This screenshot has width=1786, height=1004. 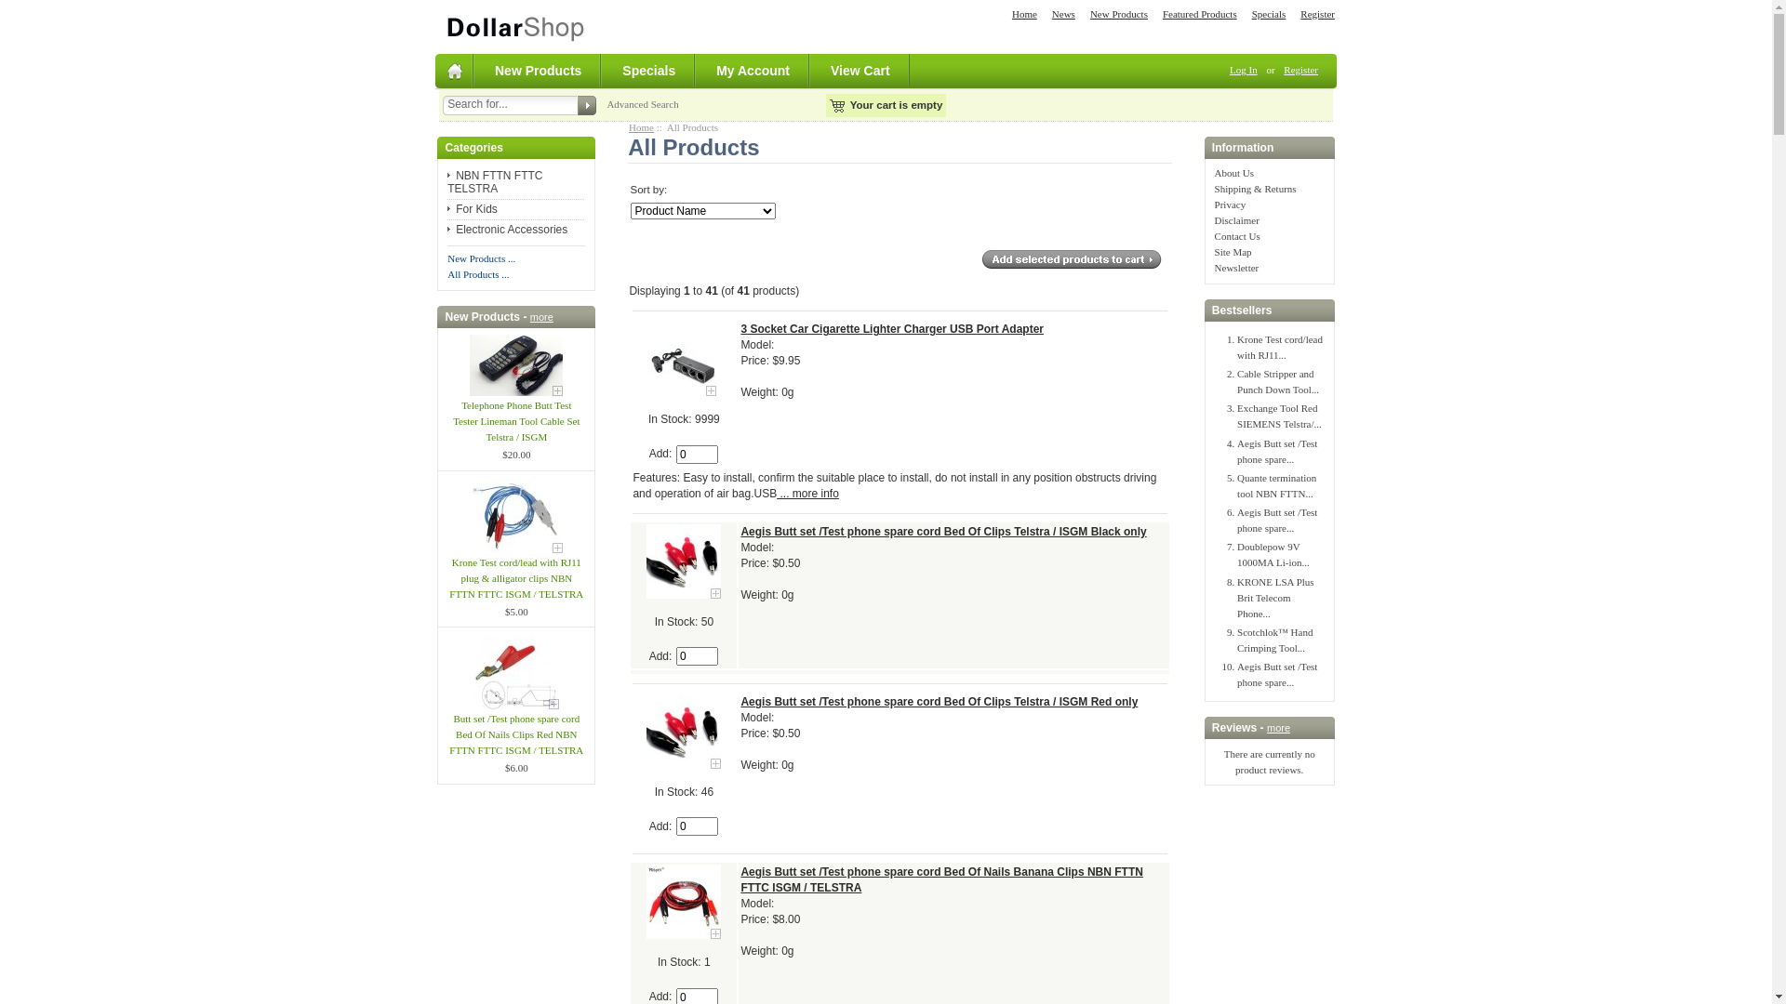 What do you see at coordinates (1269, 14) in the screenshot?
I see `Specials` at bounding box center [1269, 14].